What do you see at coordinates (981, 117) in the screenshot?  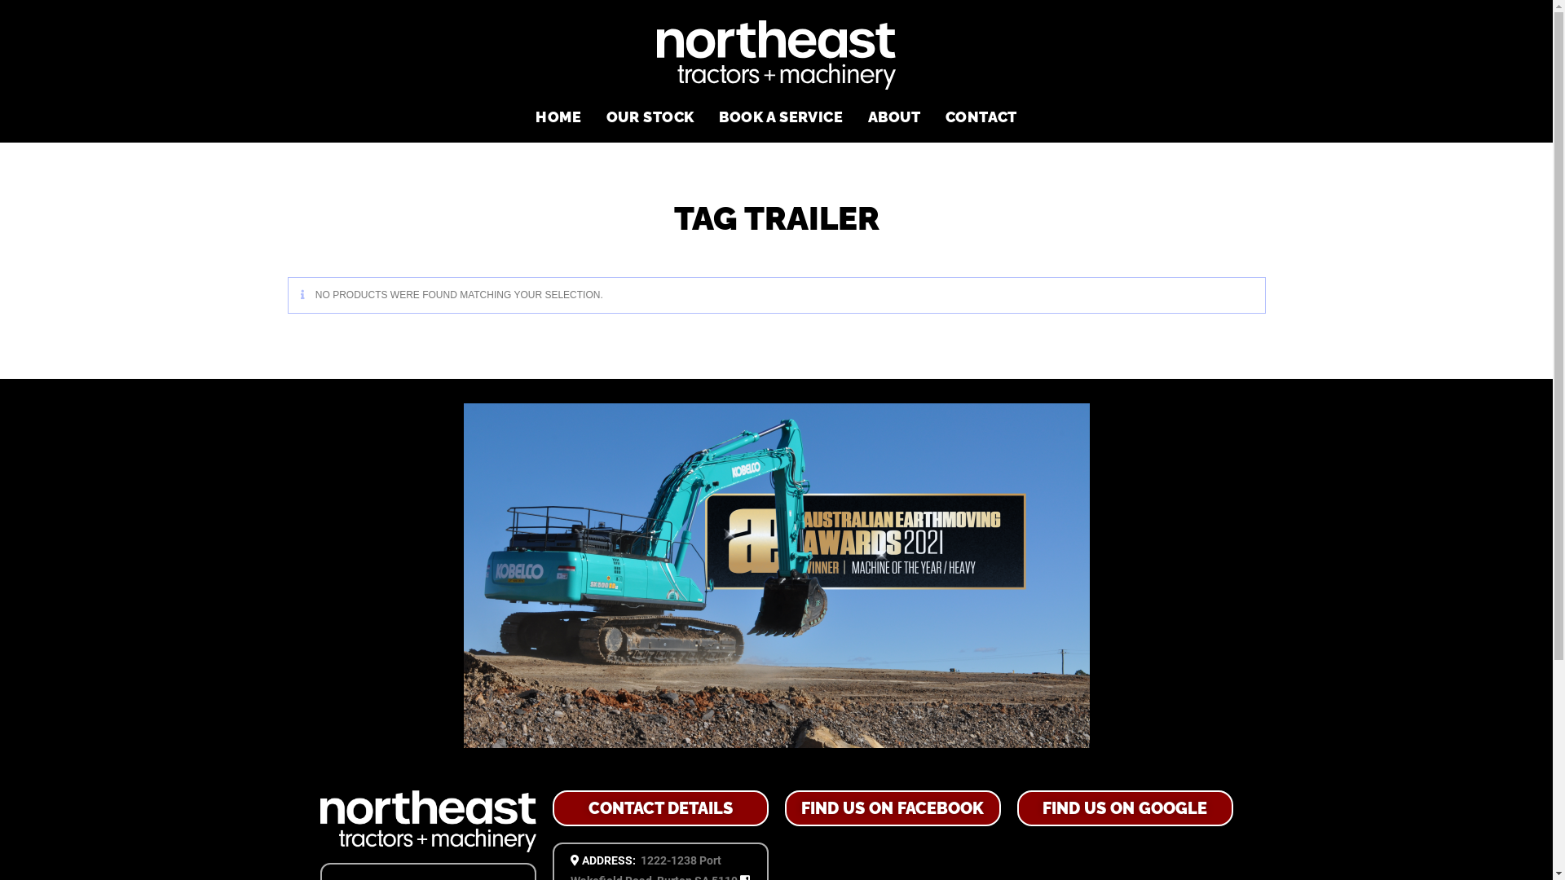 I see `CONTACT` at bounding box center [981, 117].